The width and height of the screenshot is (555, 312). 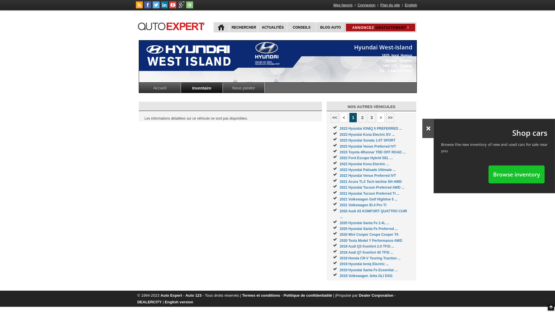 I want to click on Suivez autoExpert.ca sur Google Plus, so click(x=181, y=7).